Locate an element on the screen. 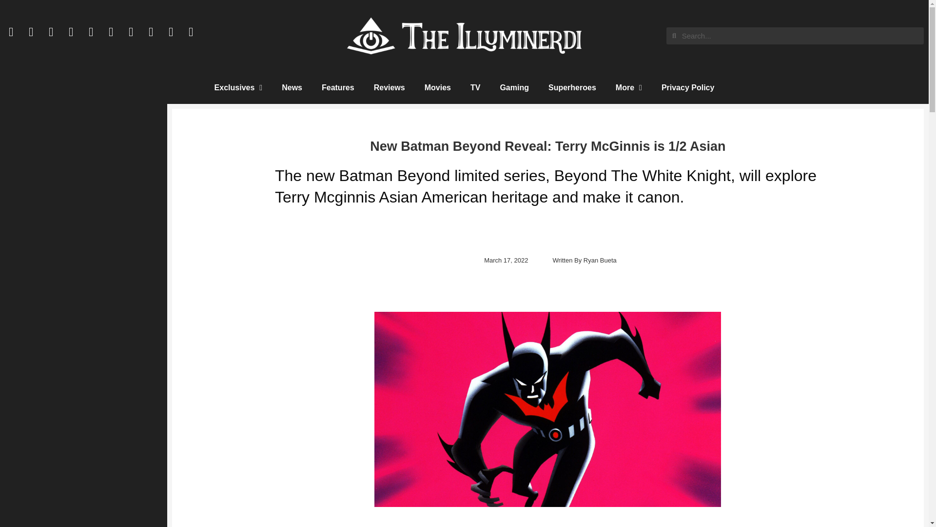  News is located at coordinates (292, 88).